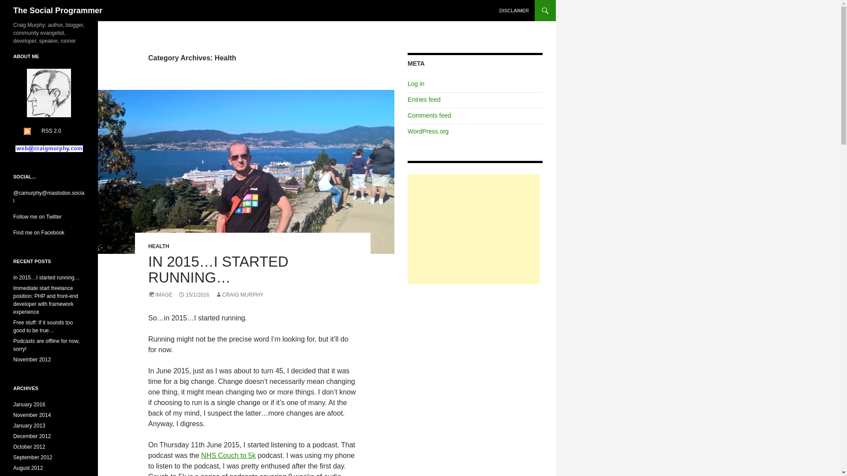 The width and height of the screenshot is (847, 476). Describe the element at coordinates (428, 131) in the screenshot. I see `WordPress.org` at that location.